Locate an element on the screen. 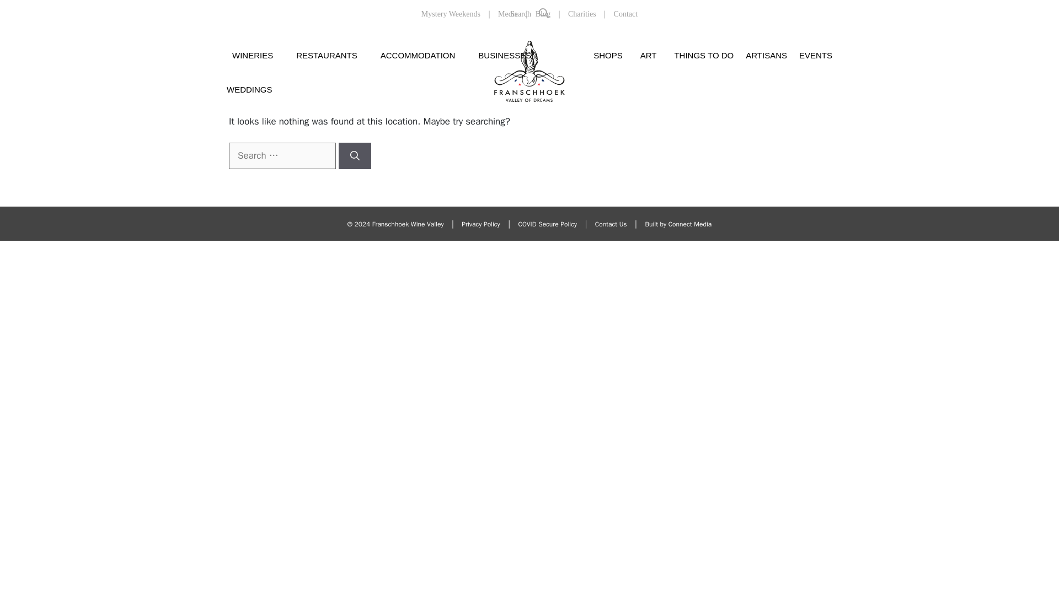  Contact is located at coordinates (626, 14).